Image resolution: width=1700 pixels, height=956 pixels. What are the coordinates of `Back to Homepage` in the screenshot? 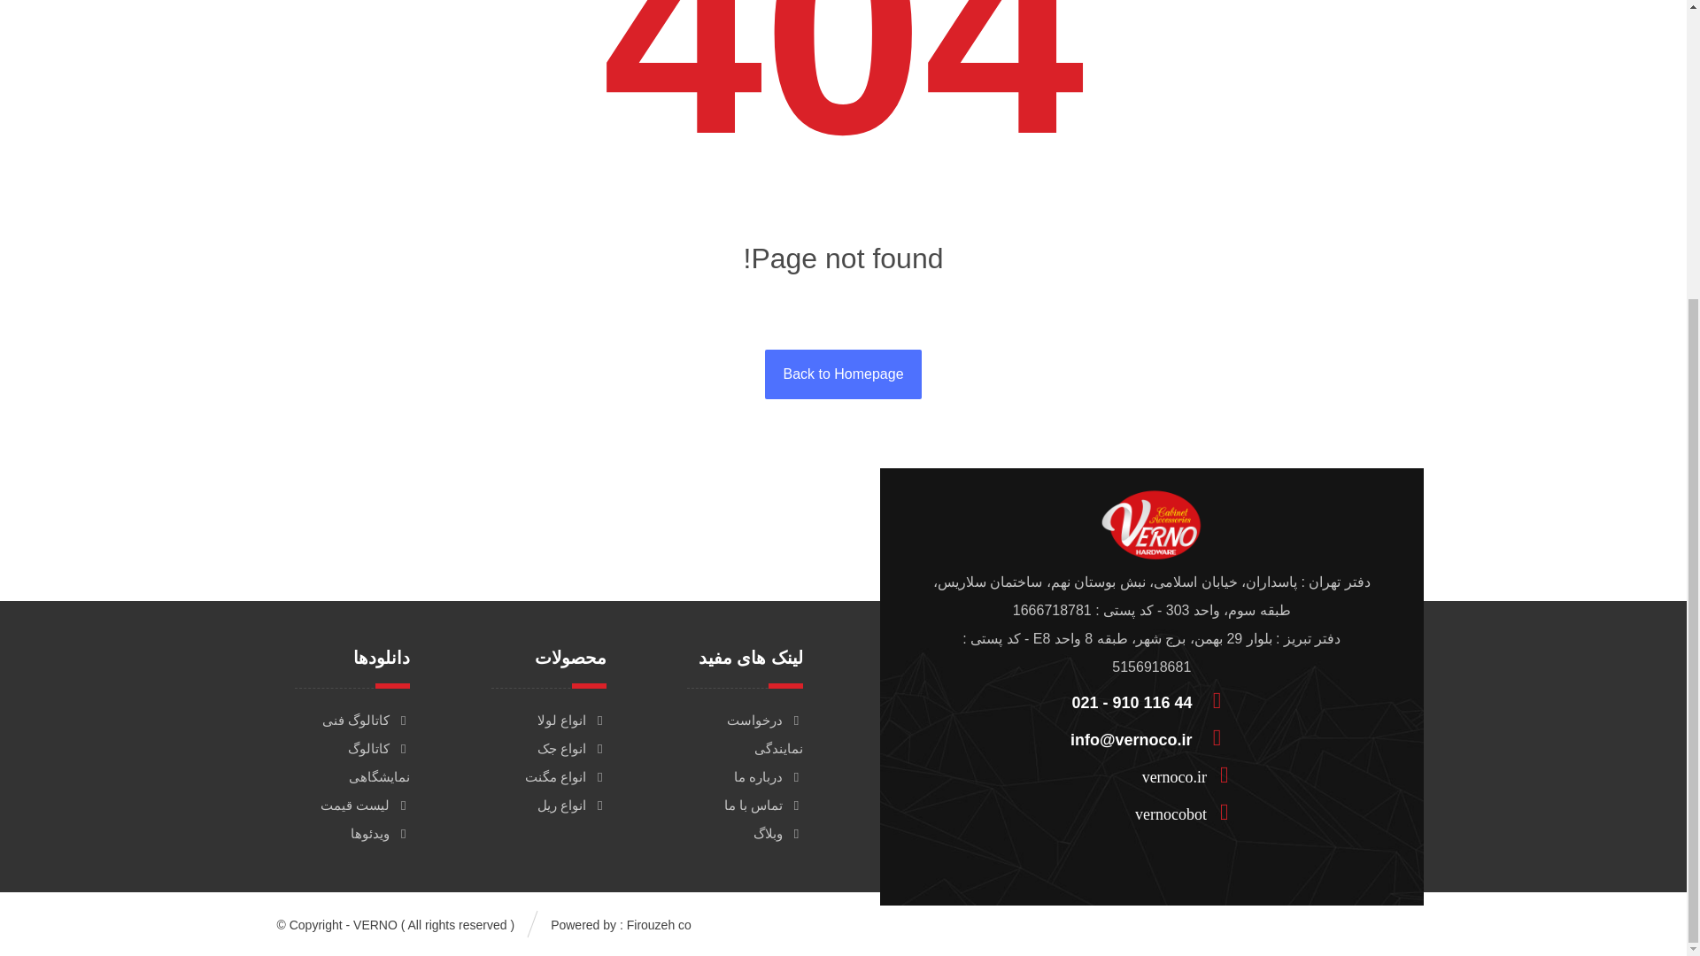 It's located at (843, 374).